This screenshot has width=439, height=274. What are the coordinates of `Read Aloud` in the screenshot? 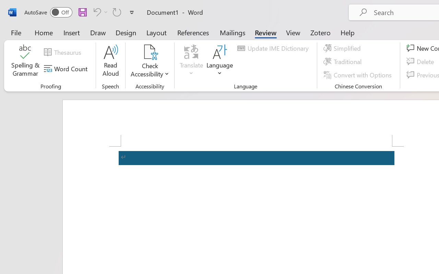 It's located at (110, 62).